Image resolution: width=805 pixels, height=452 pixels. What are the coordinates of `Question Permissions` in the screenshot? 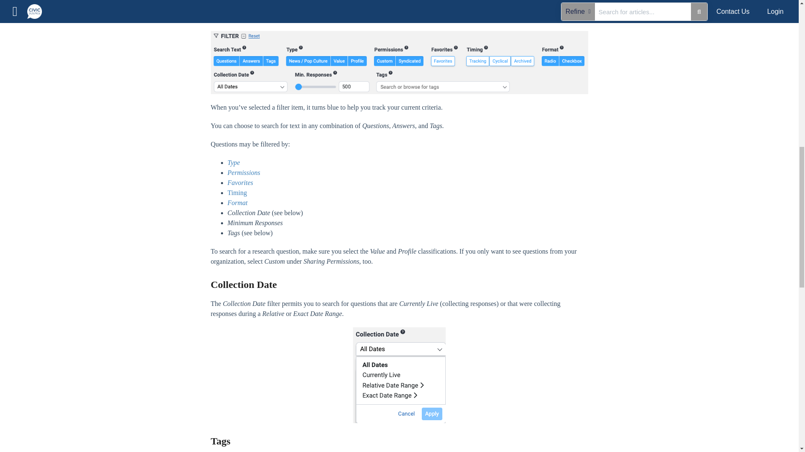 It's located at (243, 172).